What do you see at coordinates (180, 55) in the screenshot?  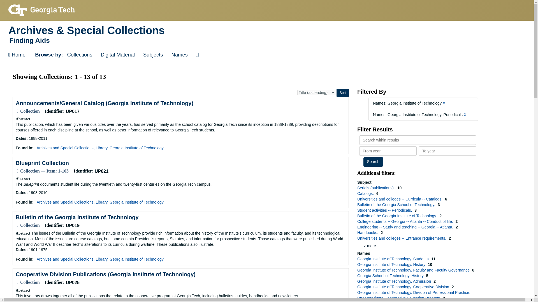 I see `Names` at bounding box center [180, 55].